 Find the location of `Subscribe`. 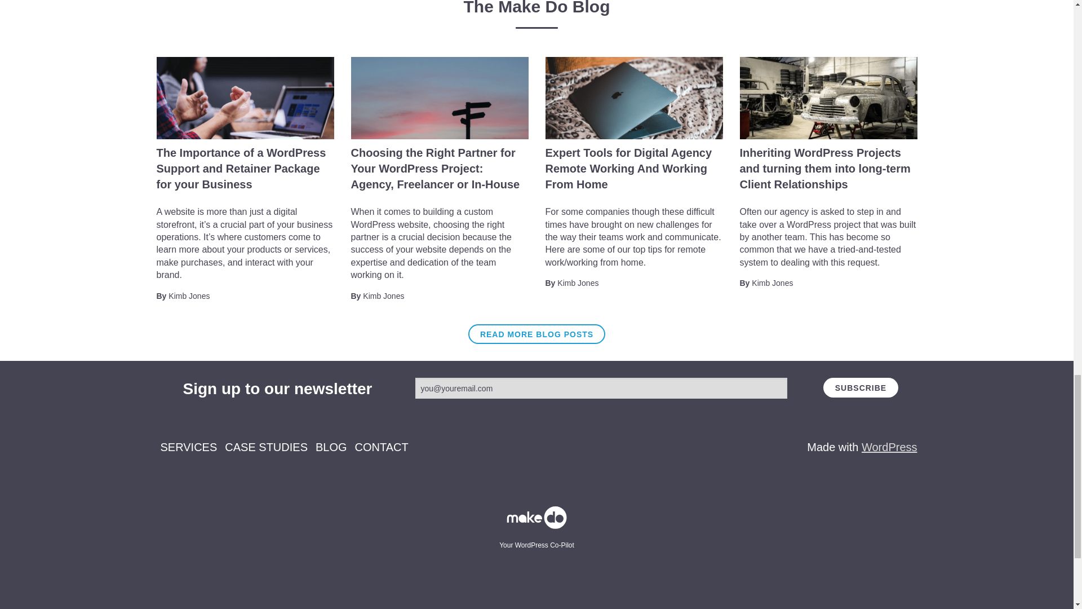

Subscribe is located at coordinates (861, 387).